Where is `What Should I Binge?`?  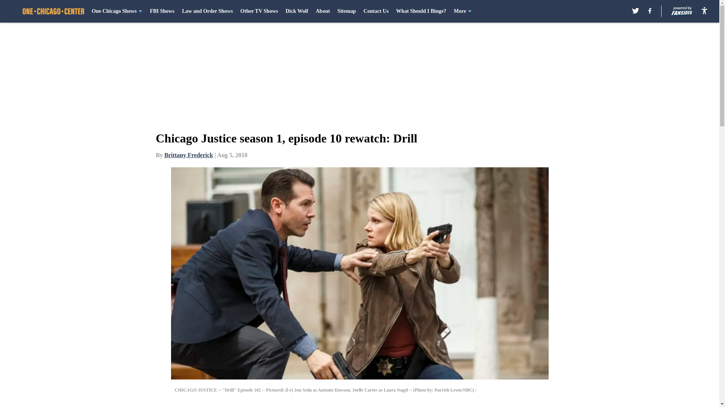
What Should I Binge? is located at coordinates (421, 11).